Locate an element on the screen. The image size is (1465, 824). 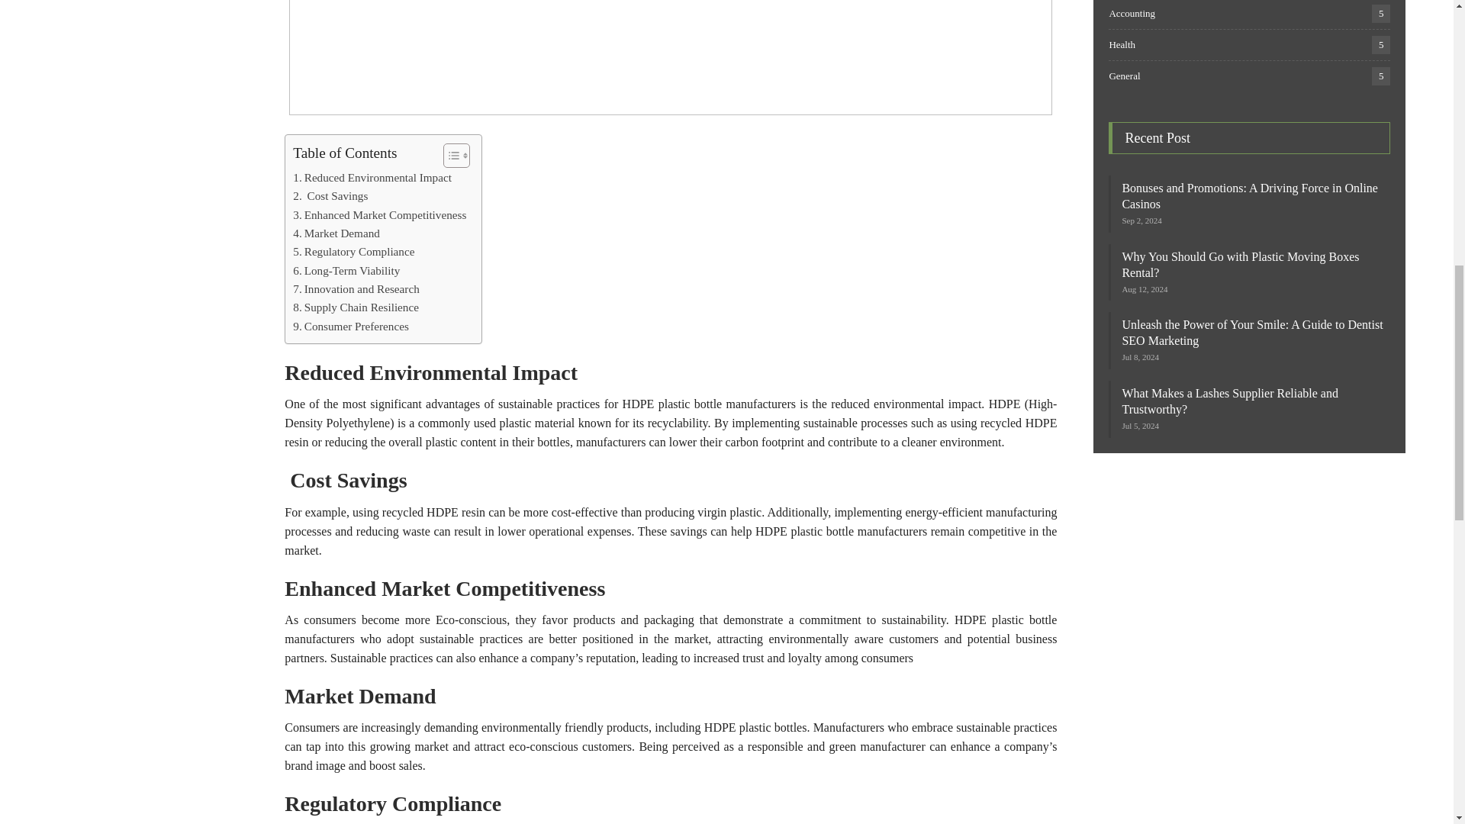
Enhanced Market Competitiveness is located at coordinates (379, 215).